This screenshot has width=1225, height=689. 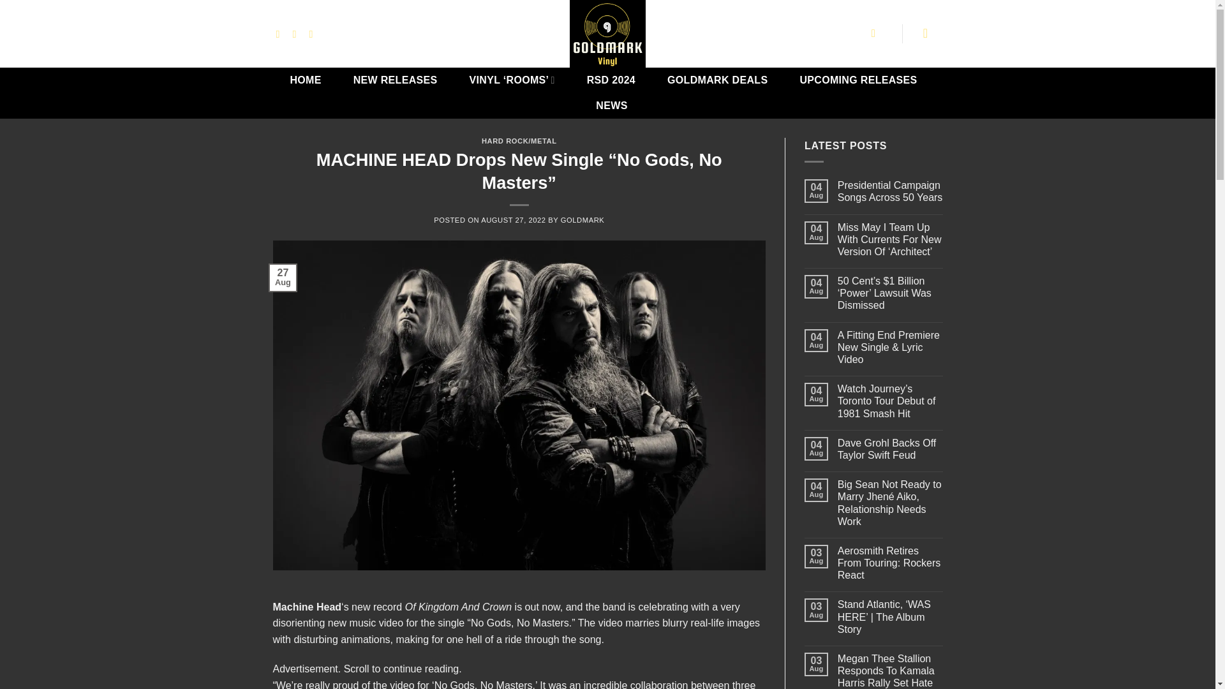 What do you see at coordinates (611, 80) in the screenshot?
I see `RSD 2024` at bounding box center [611, 80].